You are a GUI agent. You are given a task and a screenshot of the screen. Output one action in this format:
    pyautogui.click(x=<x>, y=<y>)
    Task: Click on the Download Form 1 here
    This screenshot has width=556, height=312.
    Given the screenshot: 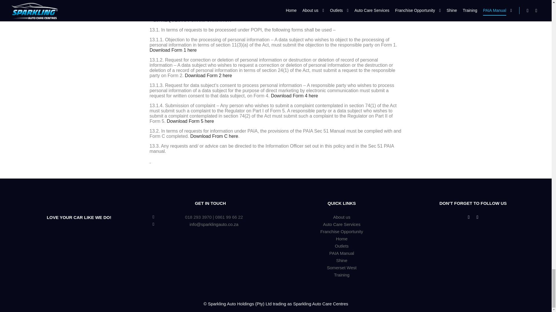 What is the action you would take?
    pyautogui.click(x=173, y=50)
    